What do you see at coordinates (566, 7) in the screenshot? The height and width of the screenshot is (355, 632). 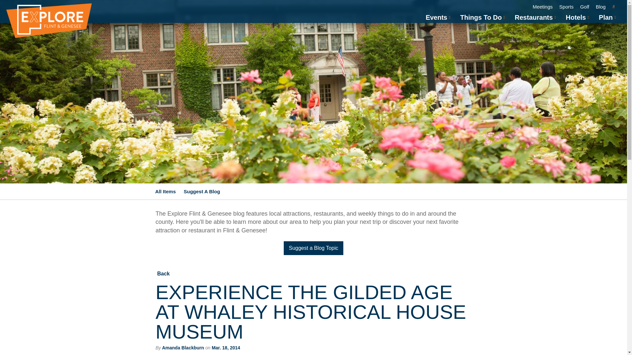 I see `Sports` at bounding box center [566, 7].